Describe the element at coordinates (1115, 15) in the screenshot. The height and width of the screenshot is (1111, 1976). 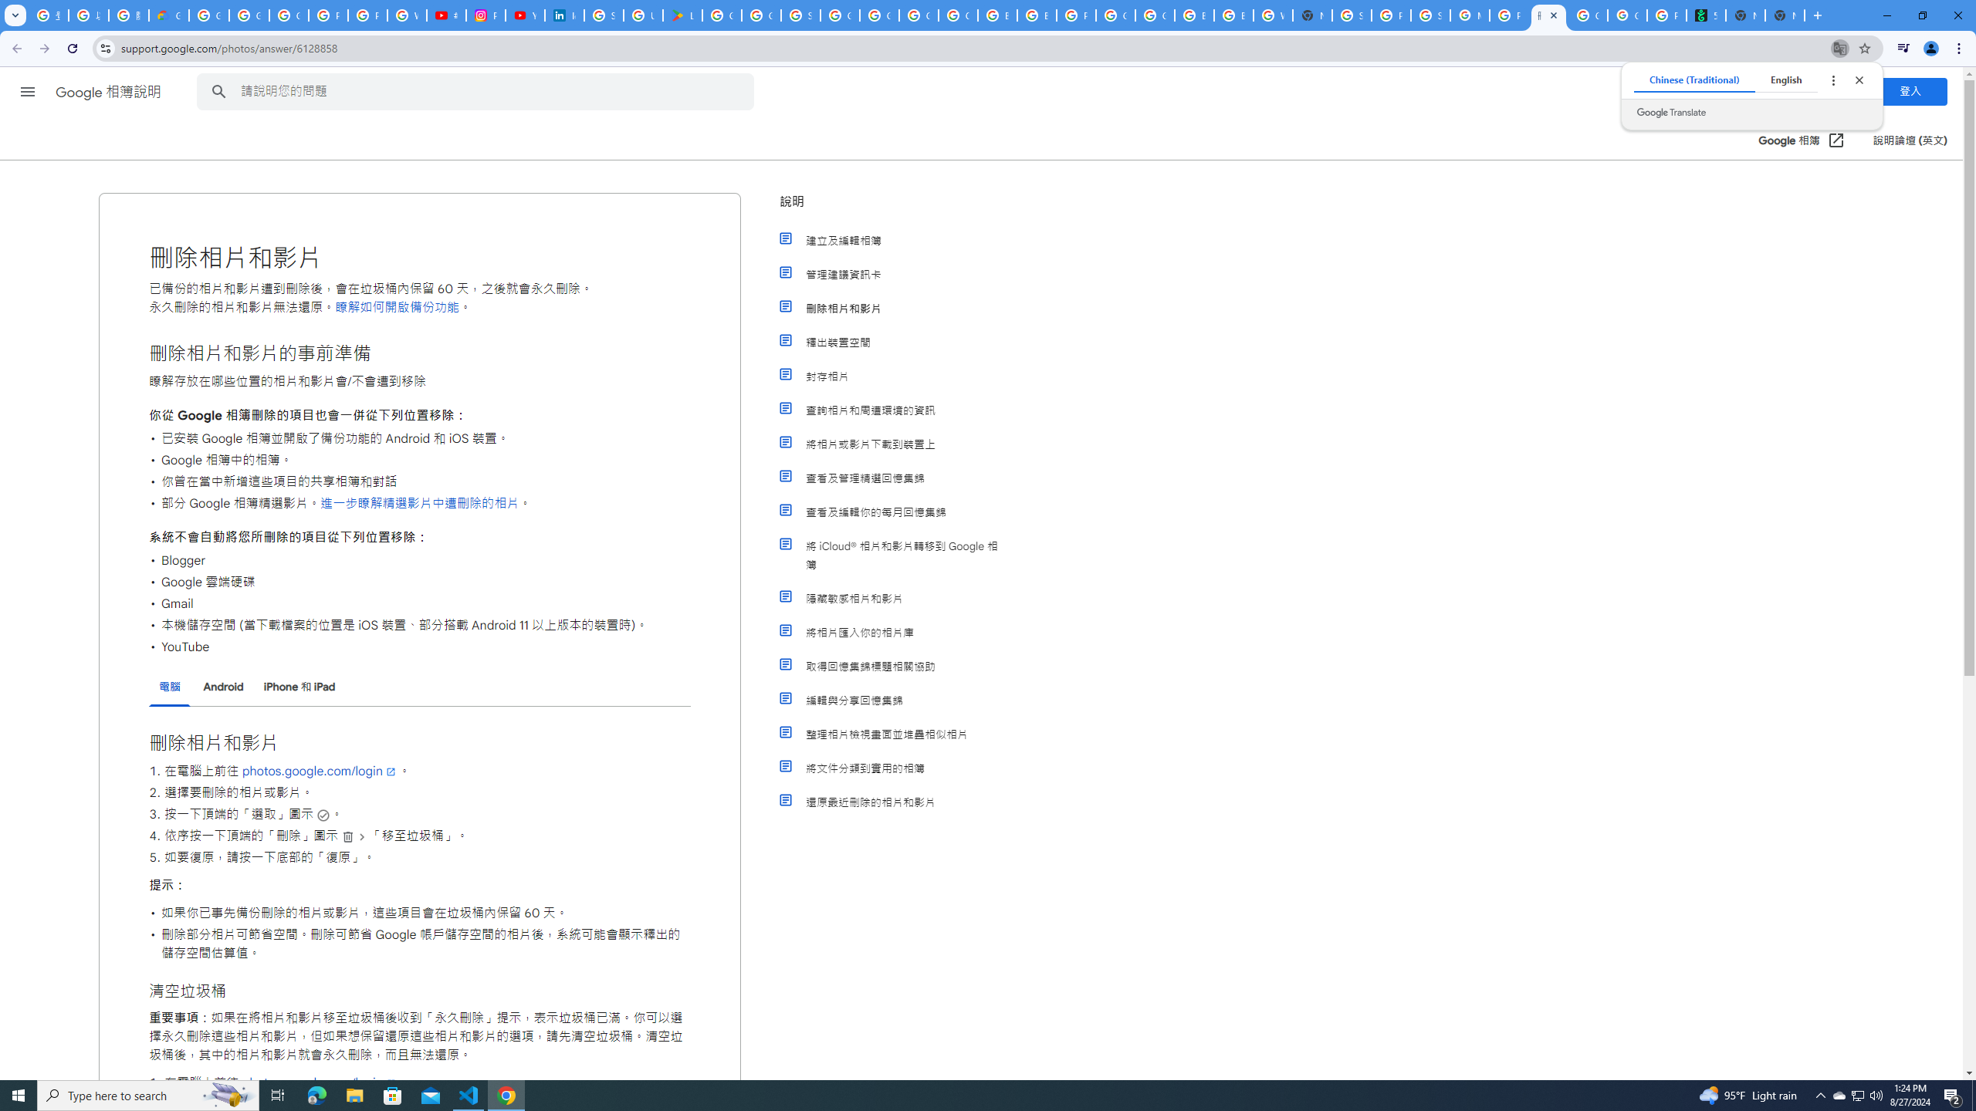
I see `Google Cloud Platform` at that location.